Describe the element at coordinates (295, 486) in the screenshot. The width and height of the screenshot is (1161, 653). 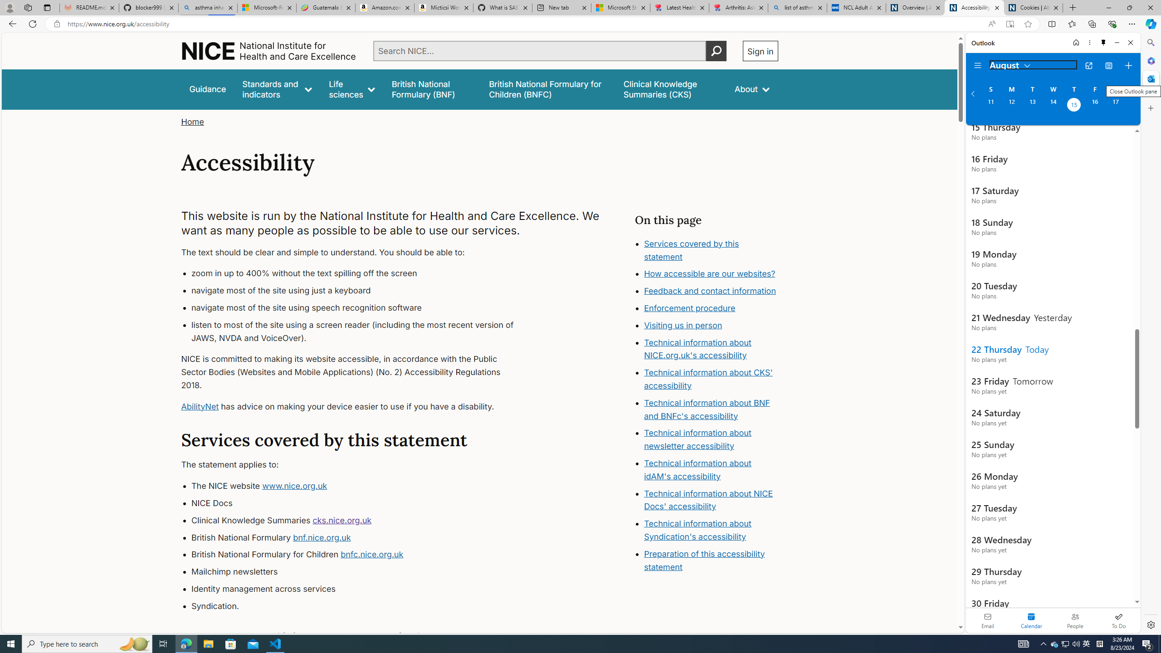
I see `www.nice.org.uk` at that location.